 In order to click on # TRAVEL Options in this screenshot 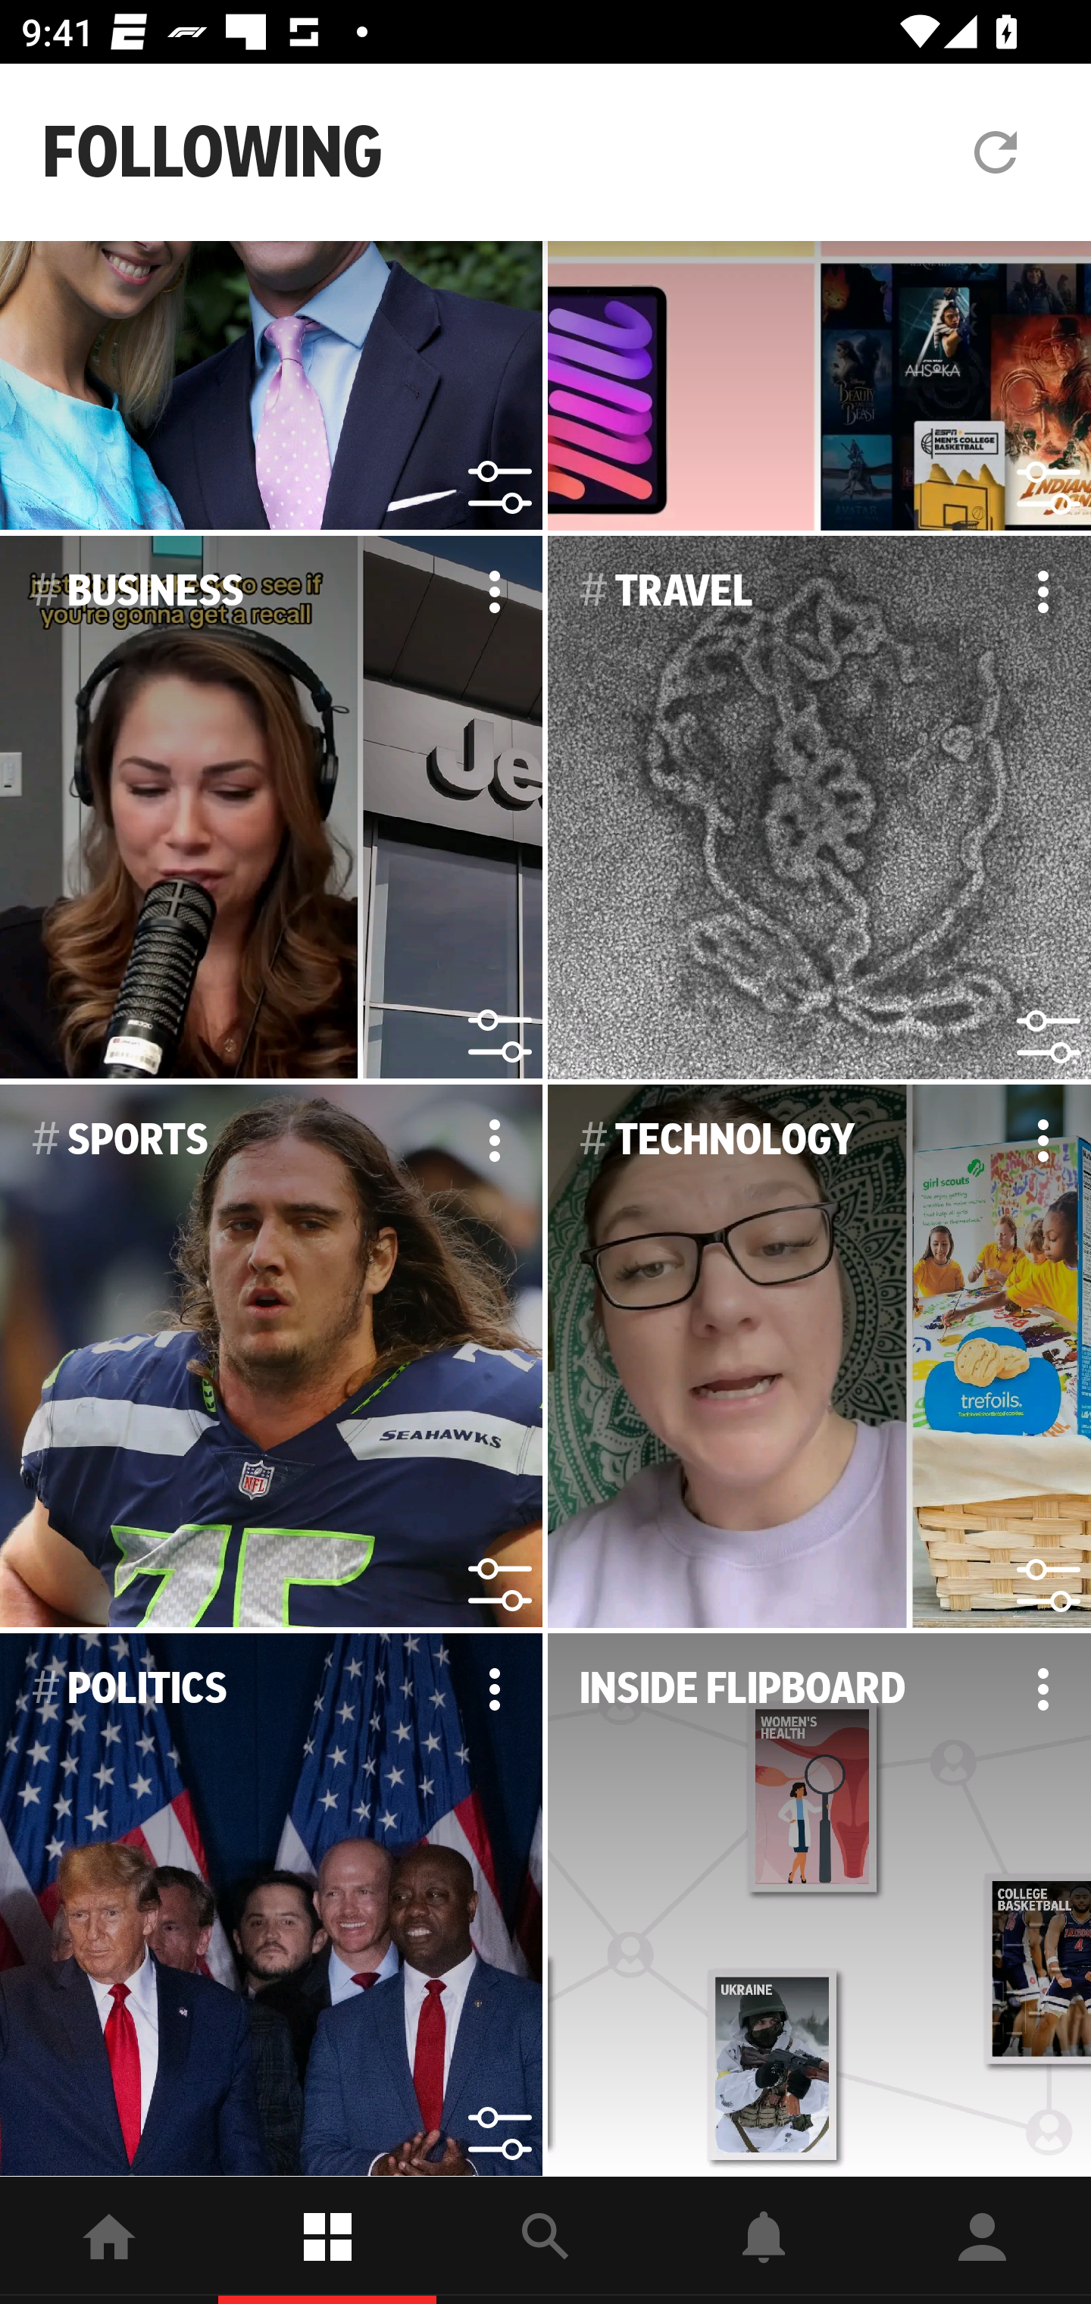, I will do `click(819, 807)`.